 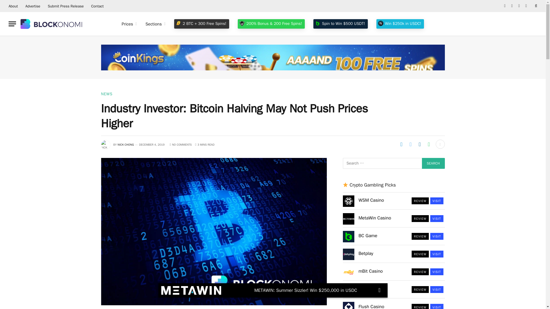 What do you see at coordinates (52, 24) in the screenshot?
I see `Blockonomi` at bounding box center [52, 24].